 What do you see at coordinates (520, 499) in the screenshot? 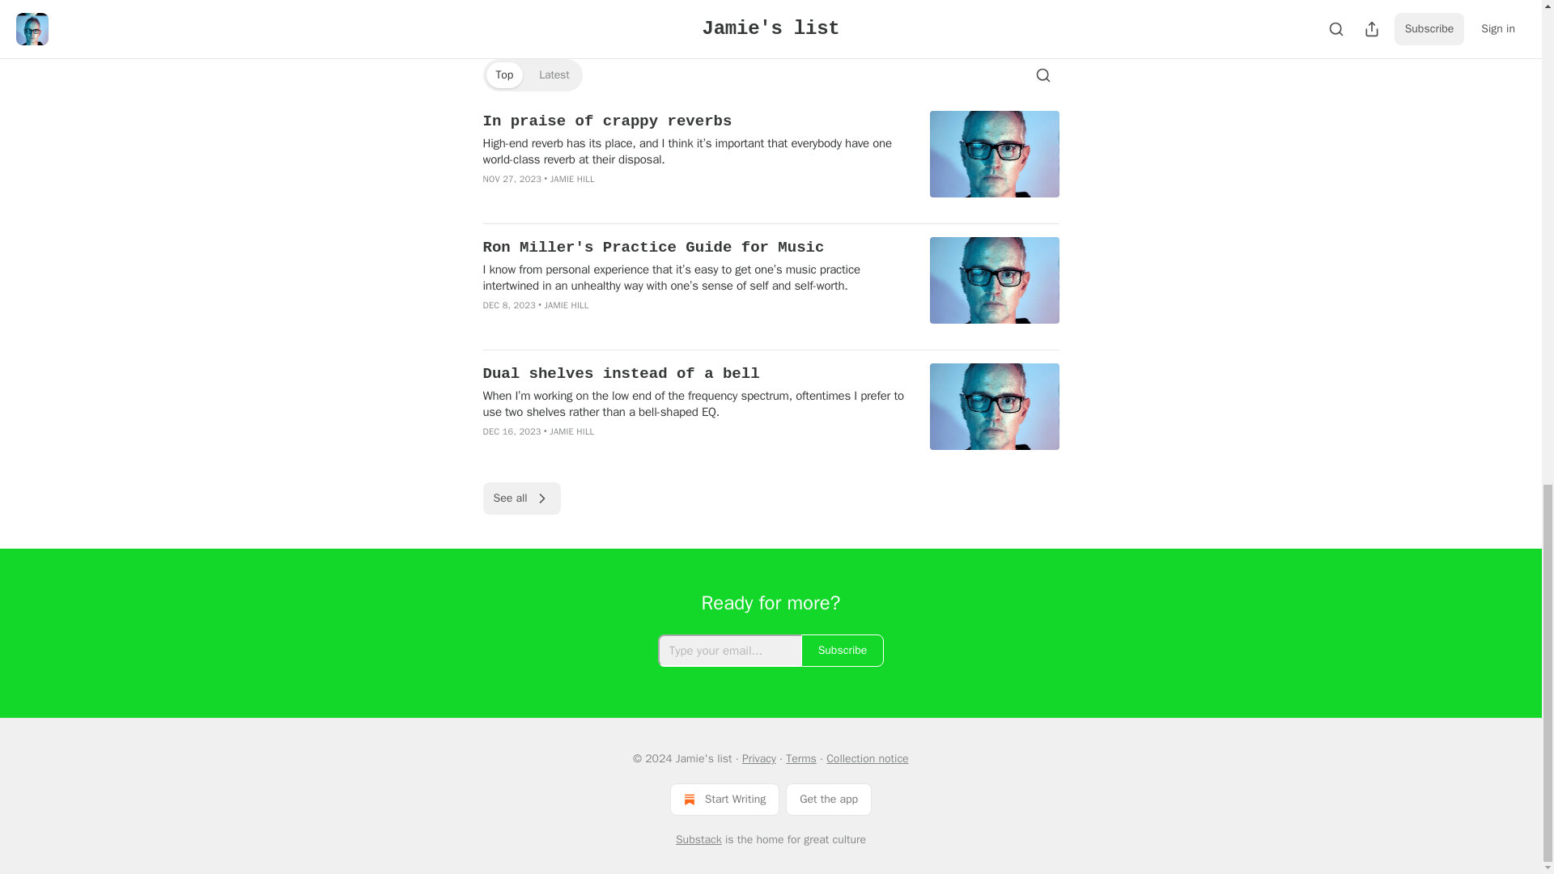
I see `See all` at bounding box center [520, 499].